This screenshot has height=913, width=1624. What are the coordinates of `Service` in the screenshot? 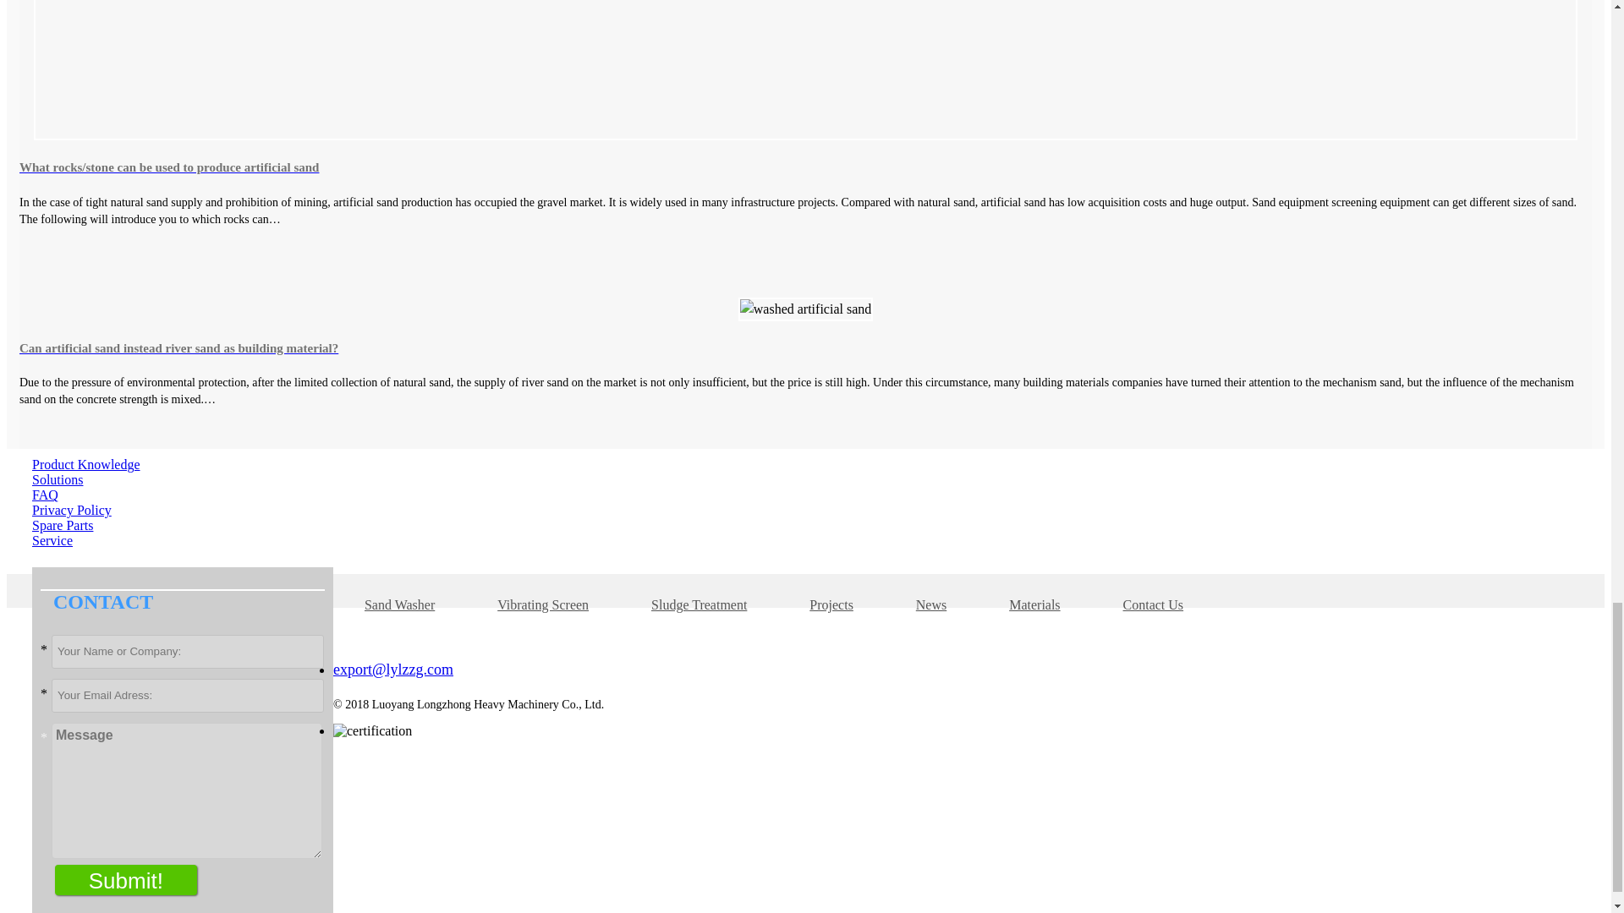 It's located at (52, 540).